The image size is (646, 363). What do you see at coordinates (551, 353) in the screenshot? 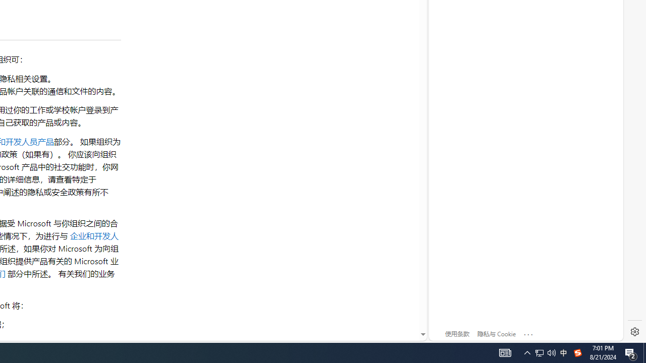
I see `Action Center, 2 new notifications` at bounding box center [551, 353].